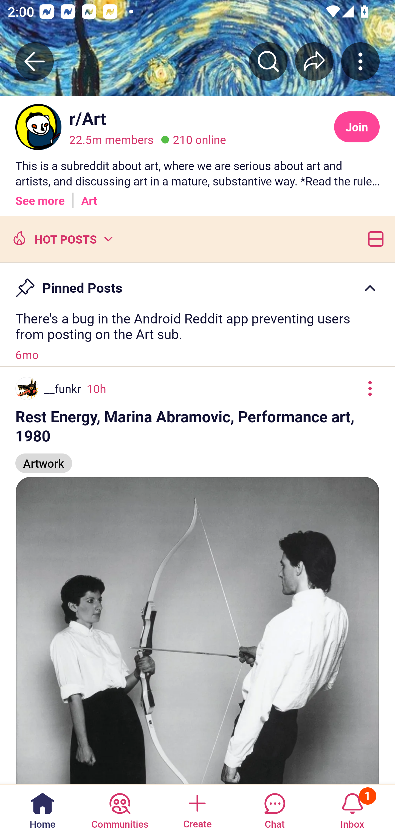  Describe the element at coordinates (62, 238) in the screenshot. I see `Hot posts HOT POSTS` at that location.